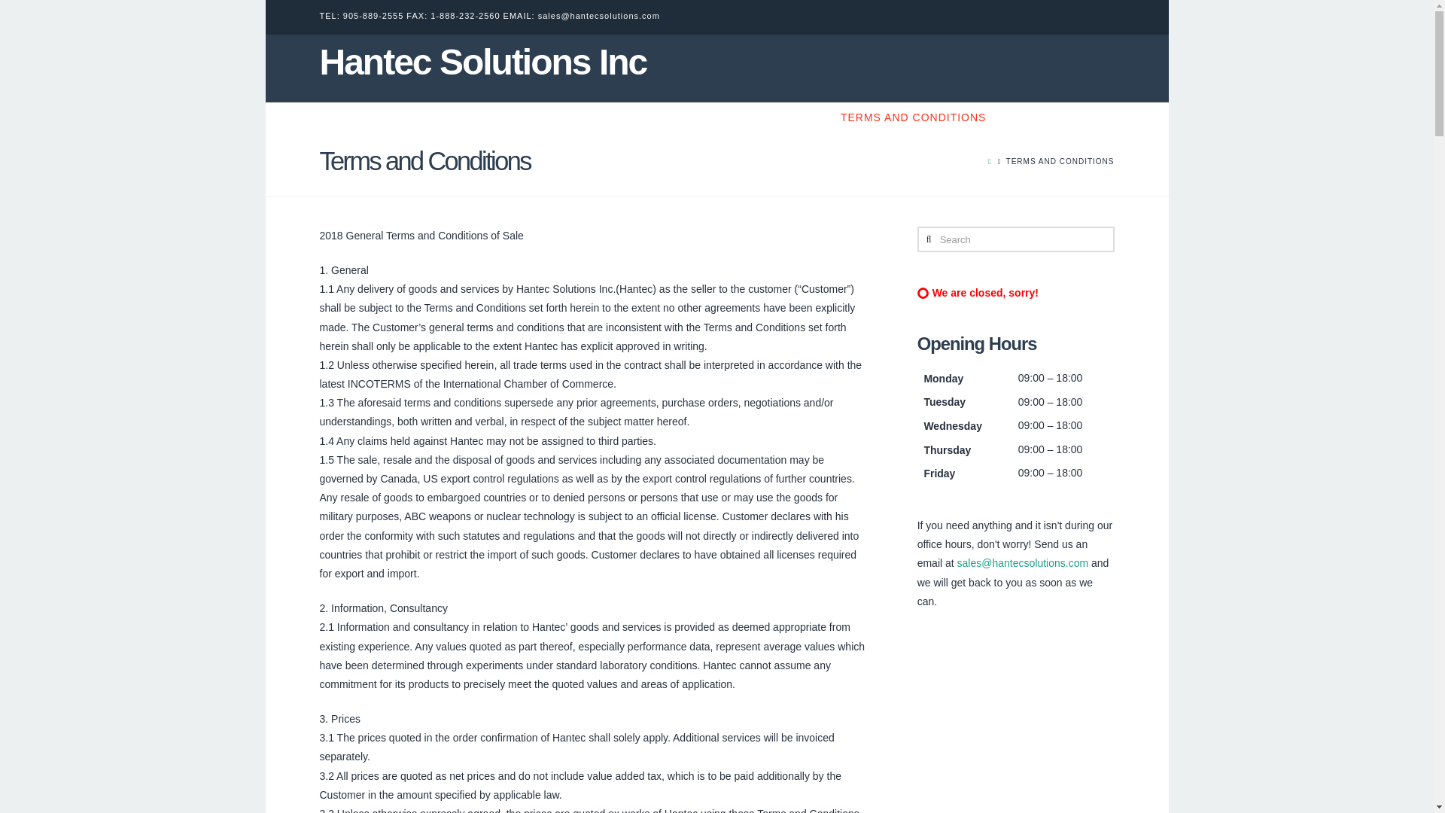  Describe the element at coordinates (703, 117) in the screenshot. I see `ABOUT` at that location.